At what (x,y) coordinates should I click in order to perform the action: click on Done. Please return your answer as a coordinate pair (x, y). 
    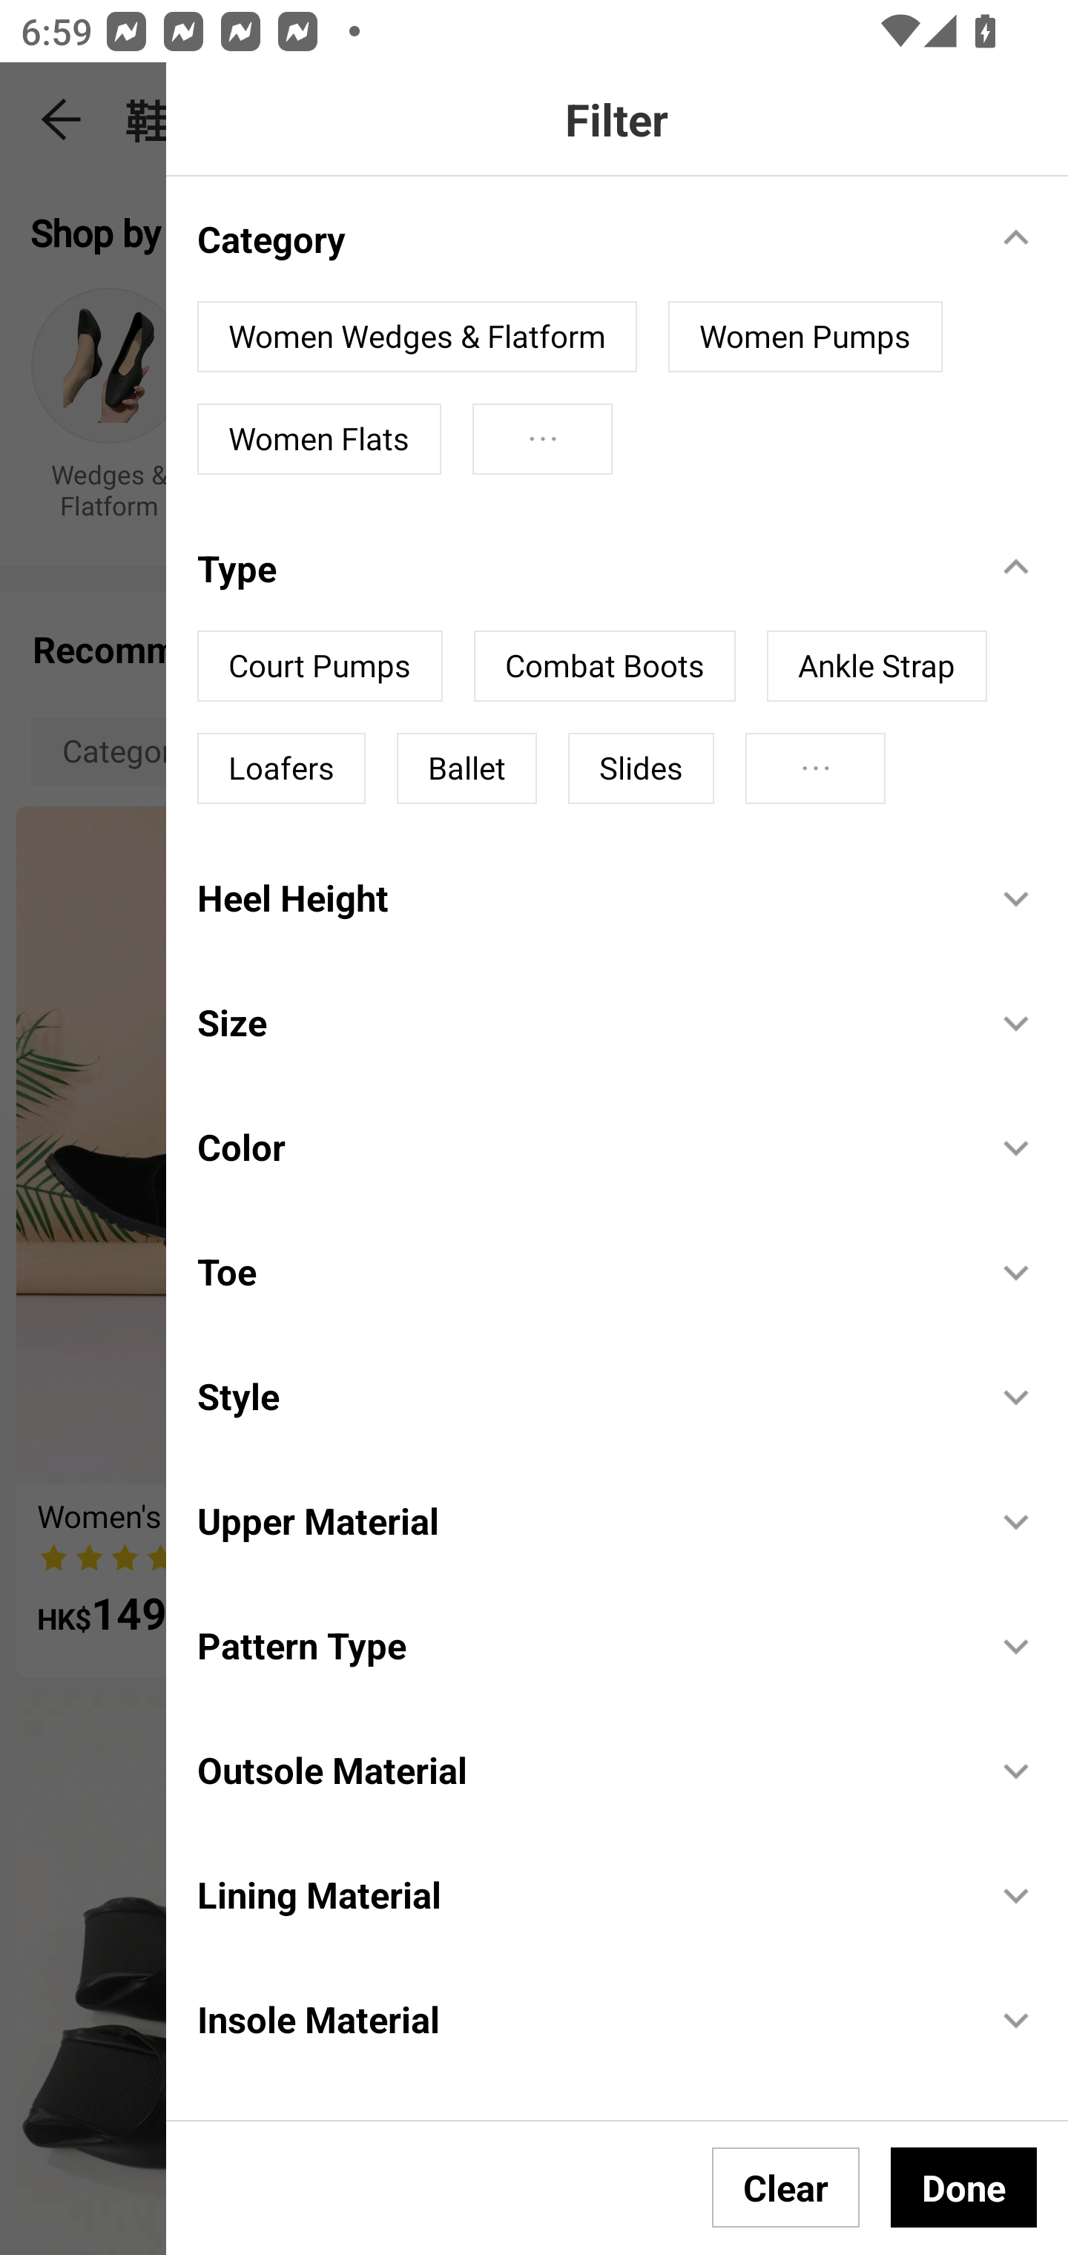
    Looking at the image, I should click on (963, 2187).